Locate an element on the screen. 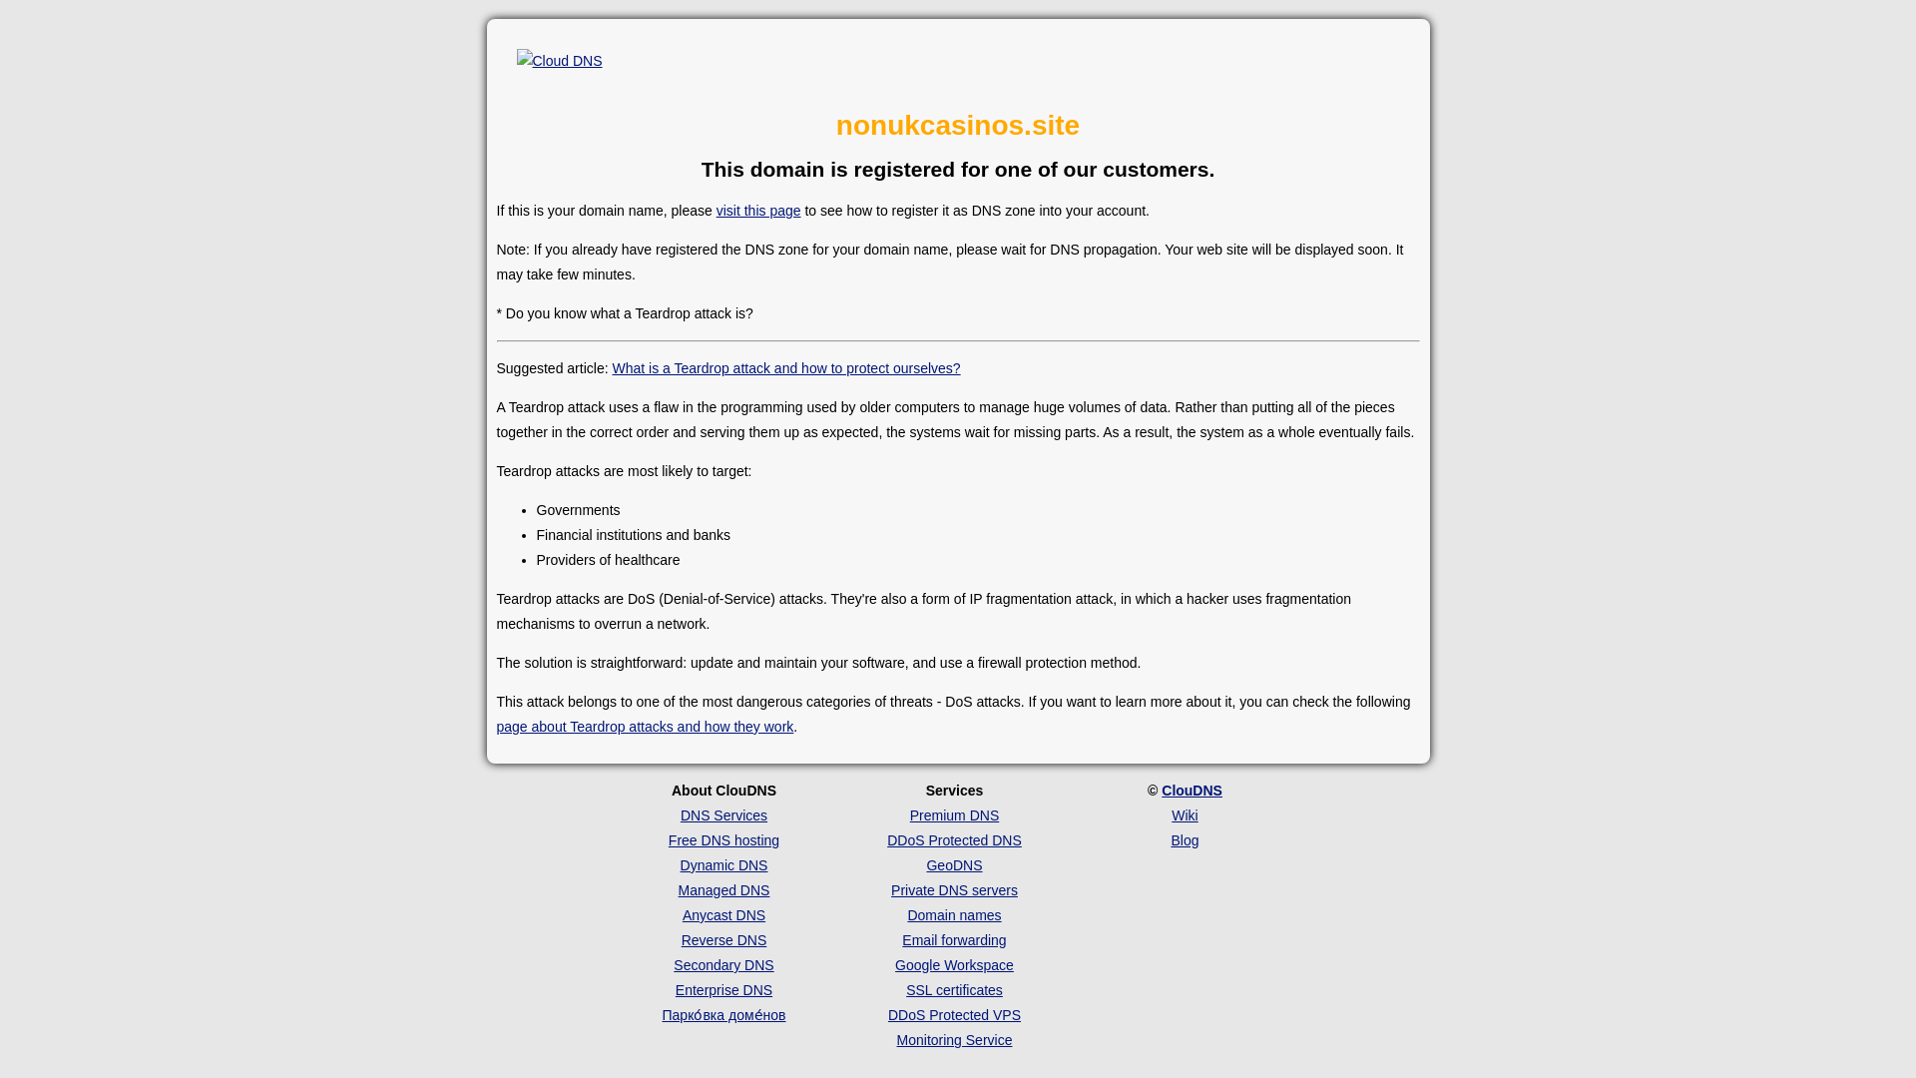  Anycast DNS is located at coordinates (722, 914).